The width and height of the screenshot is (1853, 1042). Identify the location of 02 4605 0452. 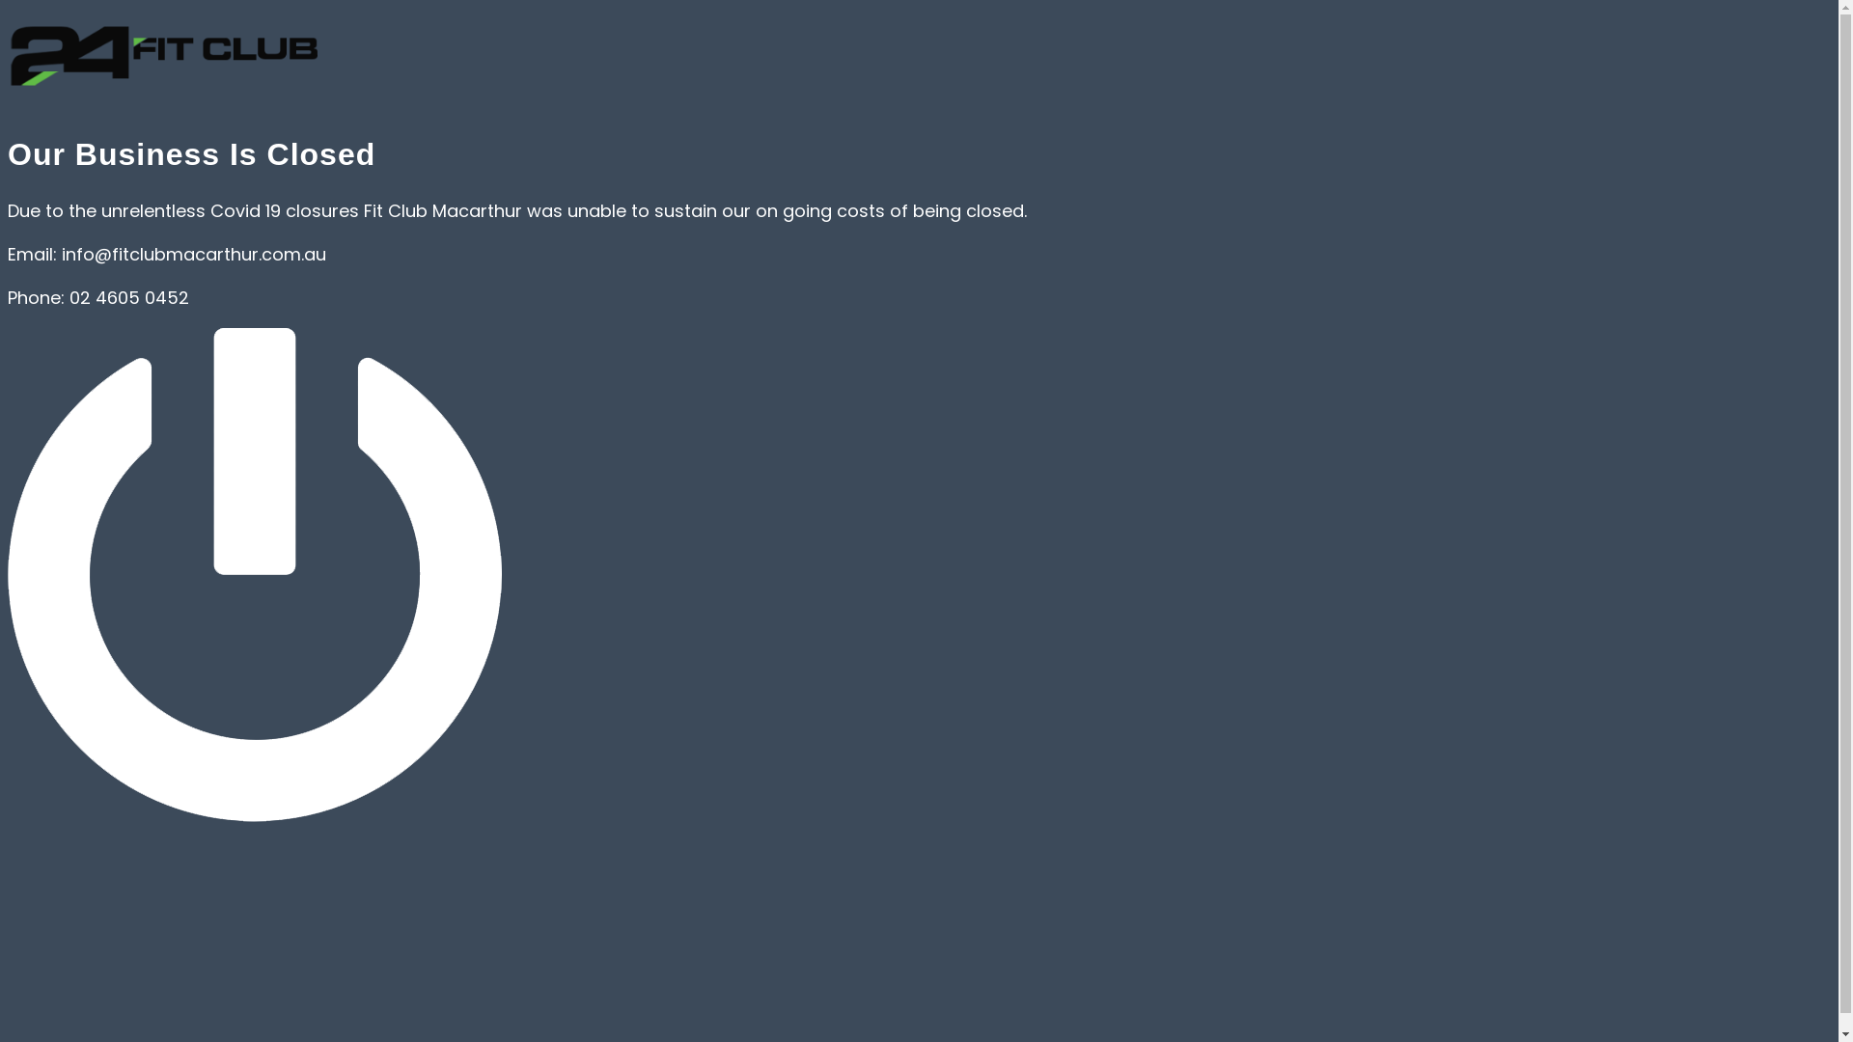
(129, 297).